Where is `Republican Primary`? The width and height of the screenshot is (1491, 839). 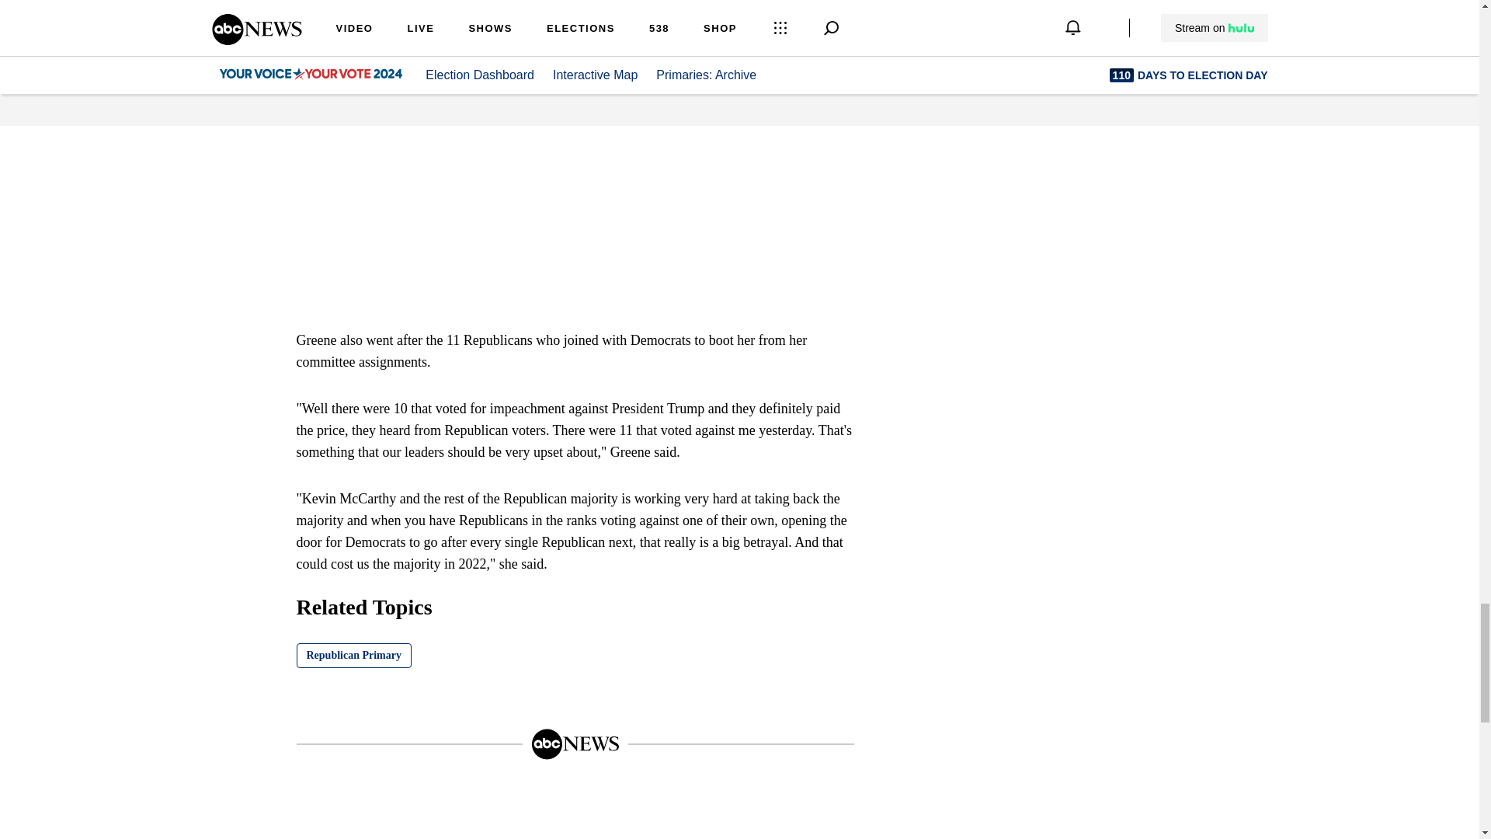
Republican Primary is located at coordinates (354, 656).